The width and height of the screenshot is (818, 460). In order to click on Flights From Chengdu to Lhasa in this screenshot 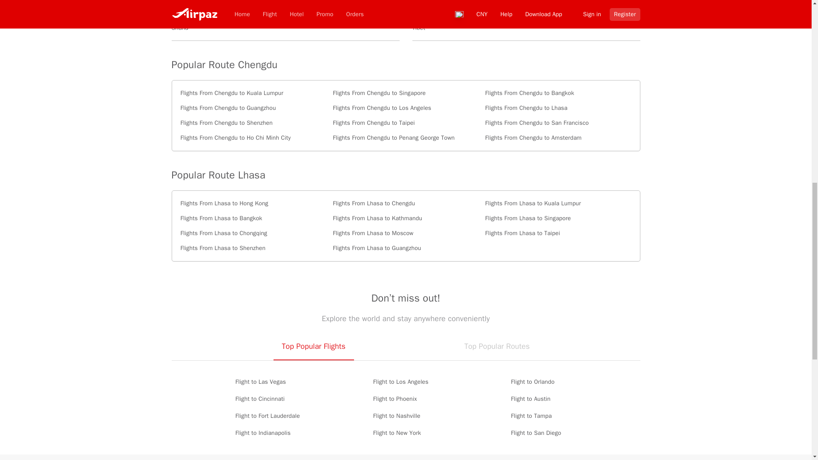, I will do `click(558, 108)`.